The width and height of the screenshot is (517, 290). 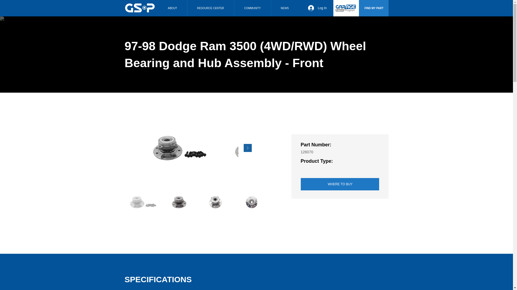 I want to click on RESOURCE CENTER, so click(x=210, y=8).